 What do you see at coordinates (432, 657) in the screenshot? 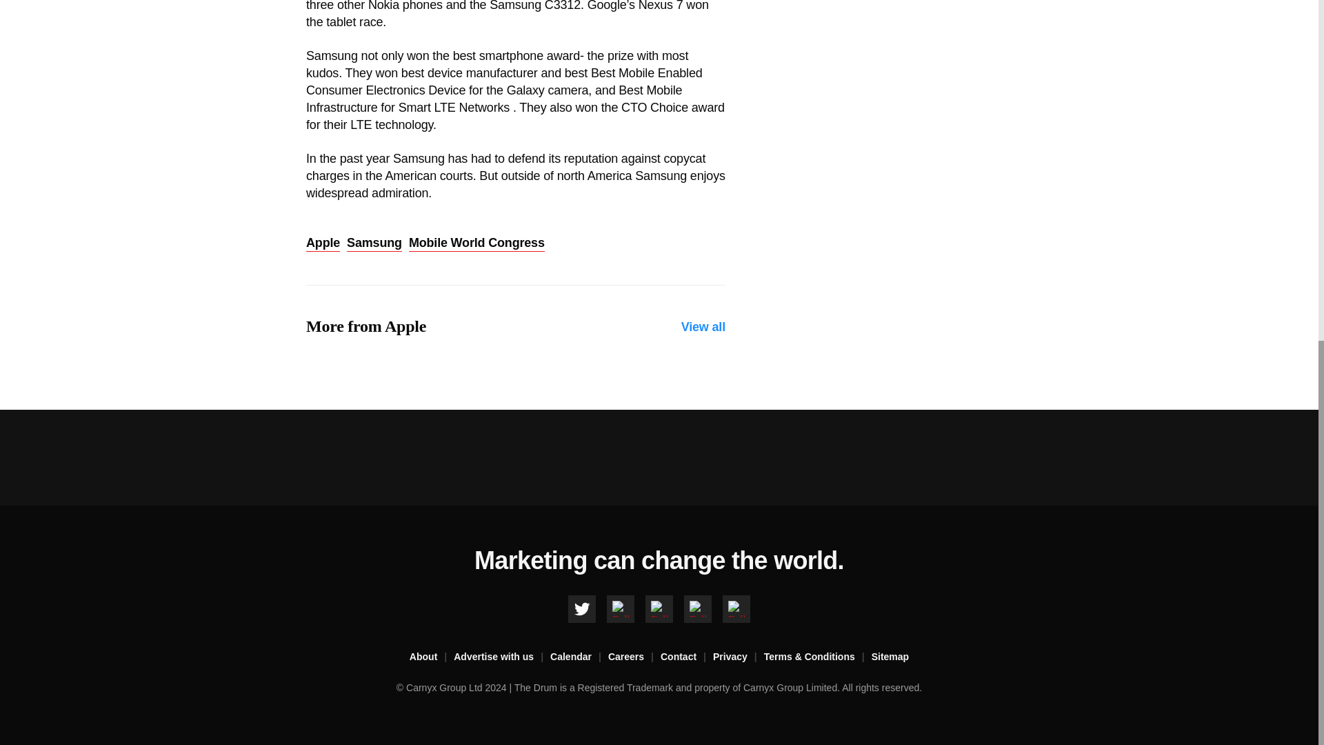
I see `About` at bounding box center [432, 657].